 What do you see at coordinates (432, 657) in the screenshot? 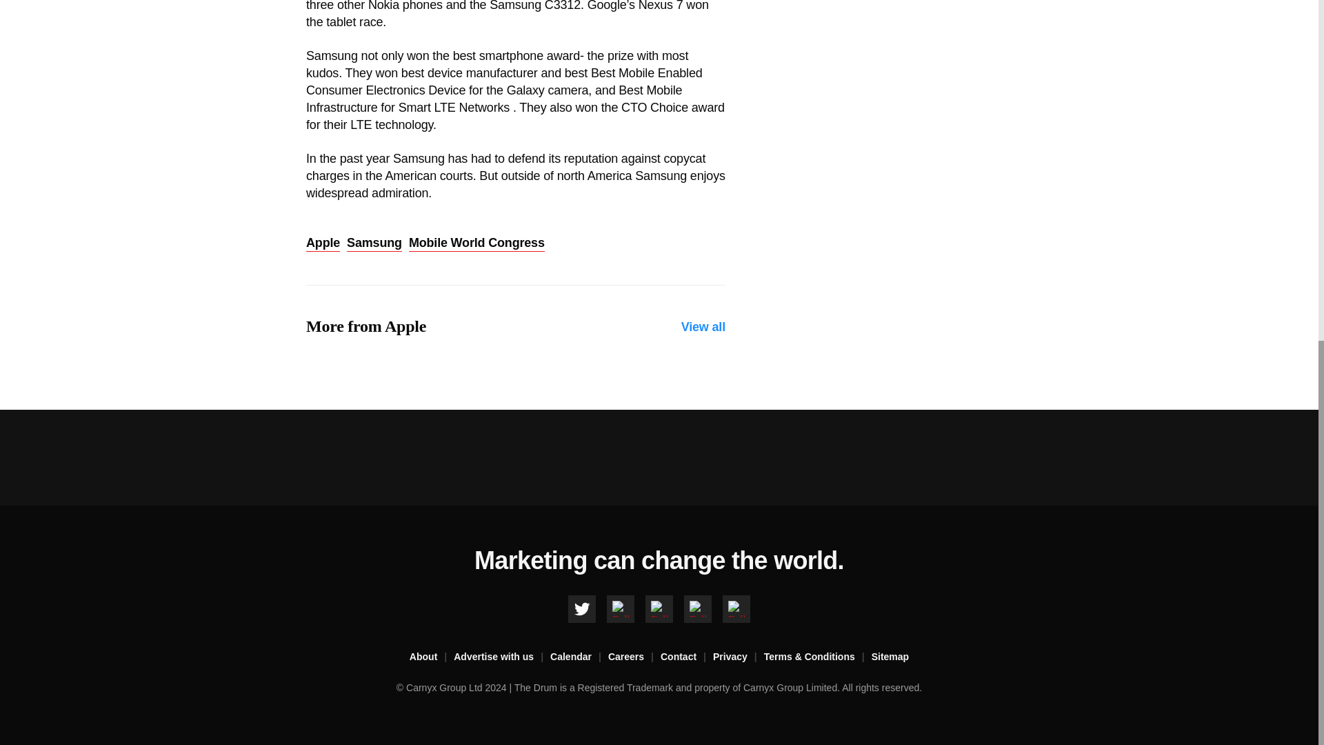
I see `About` at bounding box center [432, 657].